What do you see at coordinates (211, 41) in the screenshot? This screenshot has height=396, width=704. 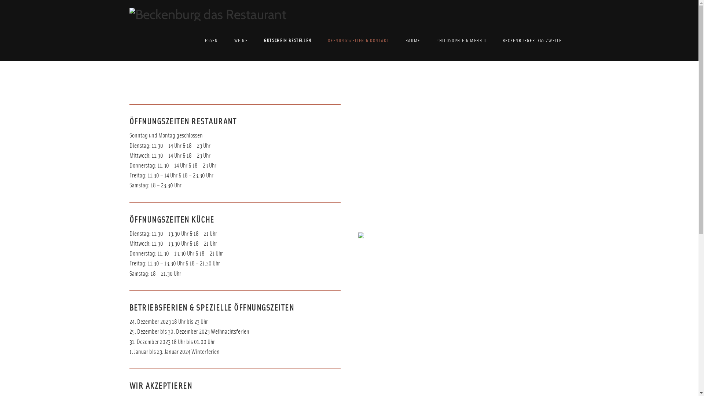 I see `ESSEN` at bounding box center [211, 41].